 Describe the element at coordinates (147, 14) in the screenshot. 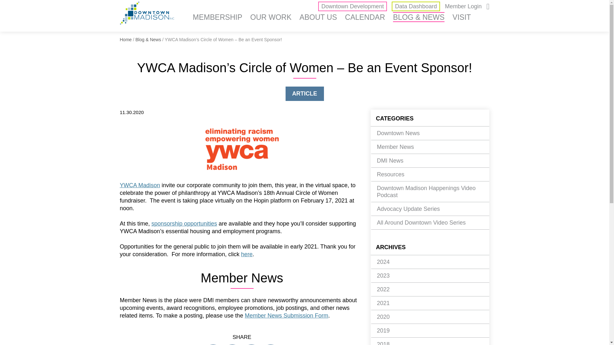

I see `Go to Homepage` at that location.